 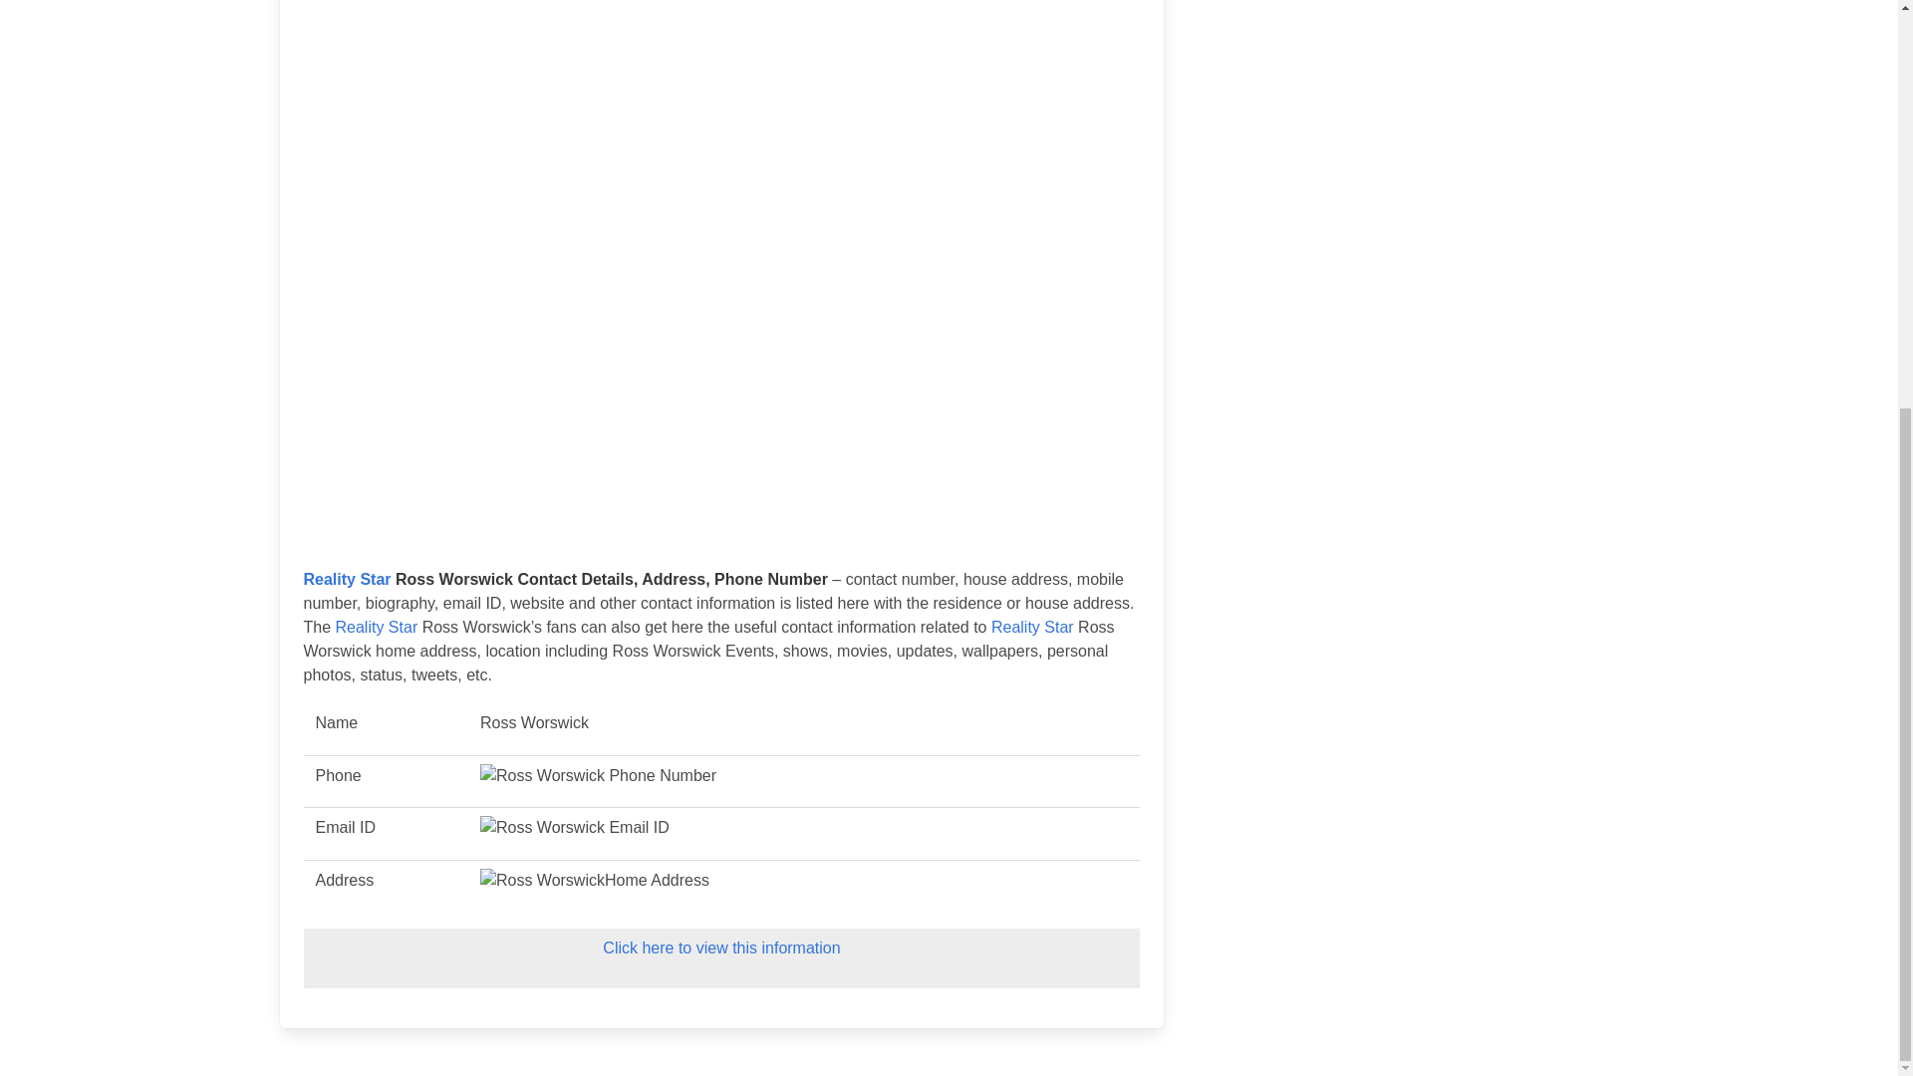 I want to click on Click here to view this information, so click(x=720, y=947).